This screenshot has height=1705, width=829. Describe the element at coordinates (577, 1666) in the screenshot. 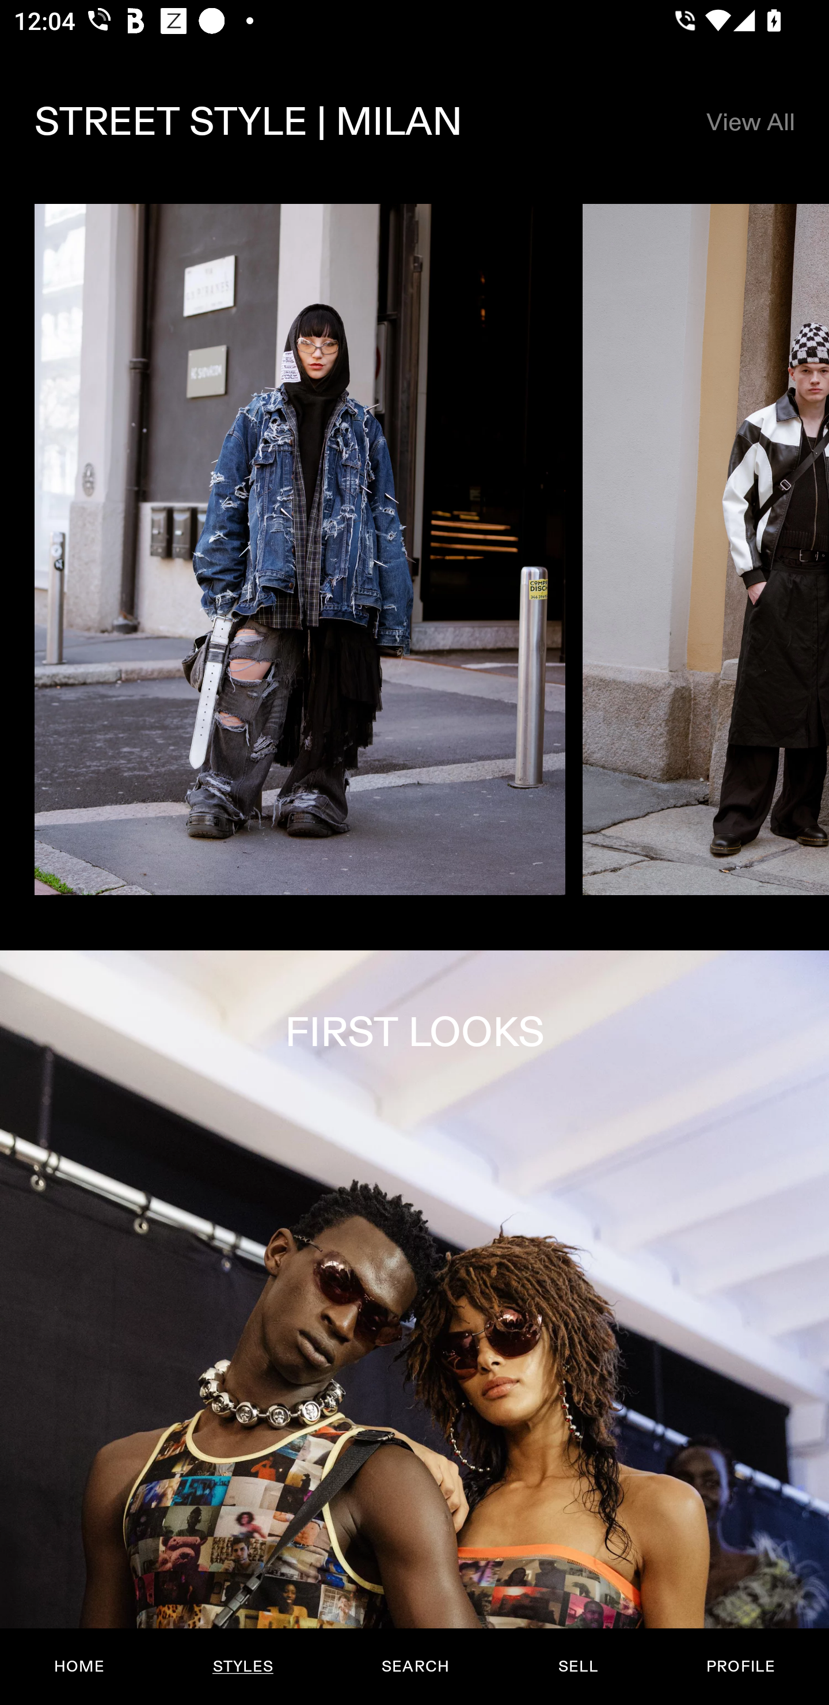

I see `SELL` at that location.